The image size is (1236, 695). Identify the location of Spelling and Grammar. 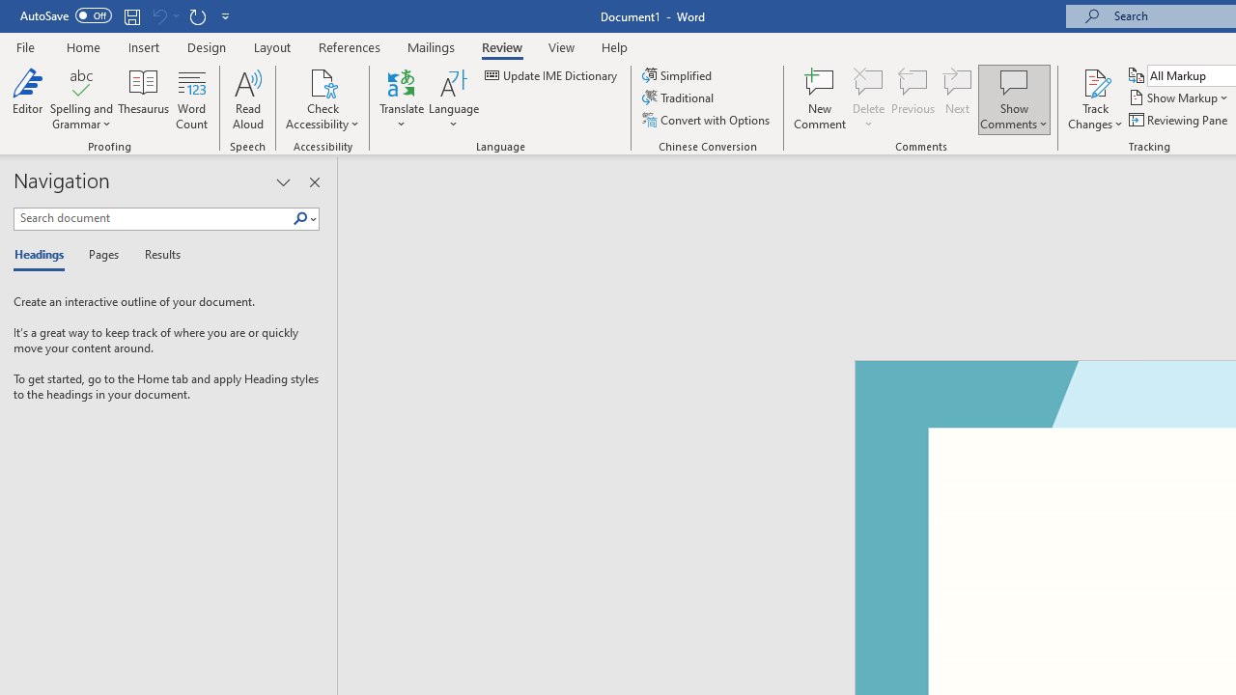
(81, 98).